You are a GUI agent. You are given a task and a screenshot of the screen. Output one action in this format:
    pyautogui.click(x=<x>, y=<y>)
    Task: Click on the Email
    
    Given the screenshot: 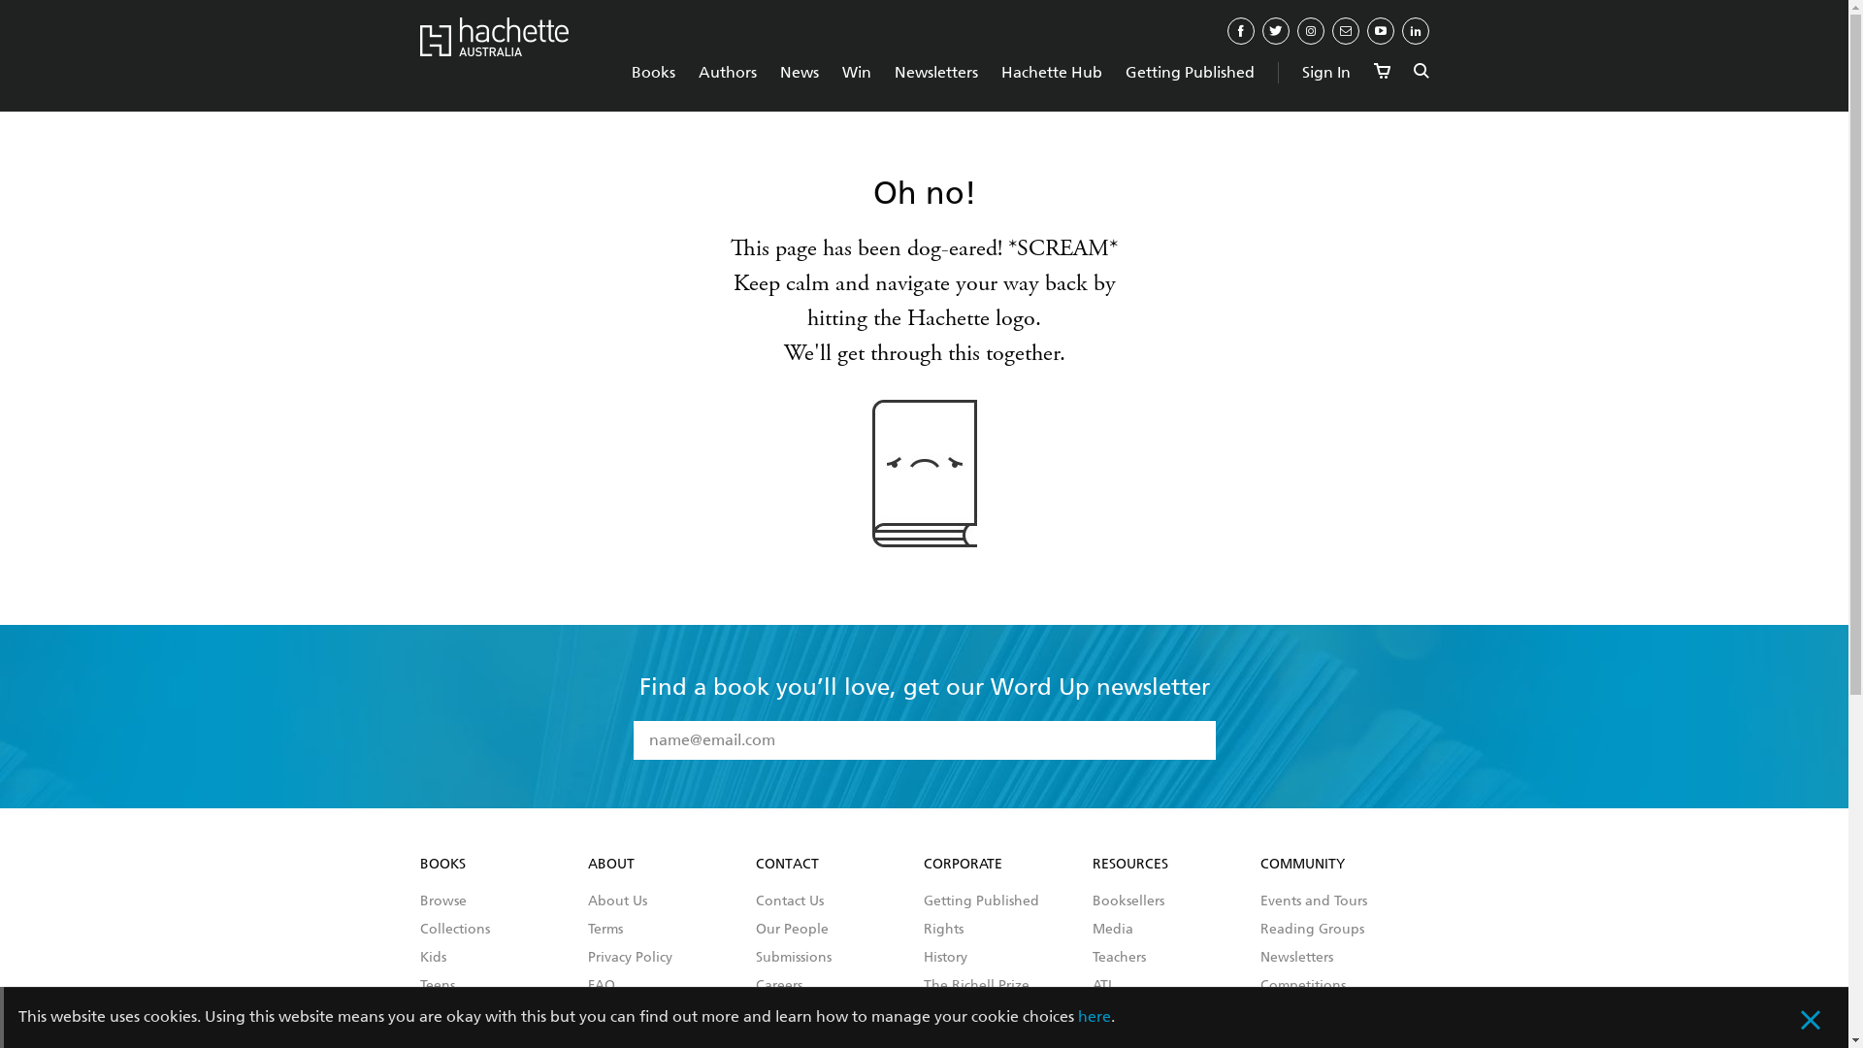 What is the action you would take?
    pyautogui.click(x=1345, y=31)
    